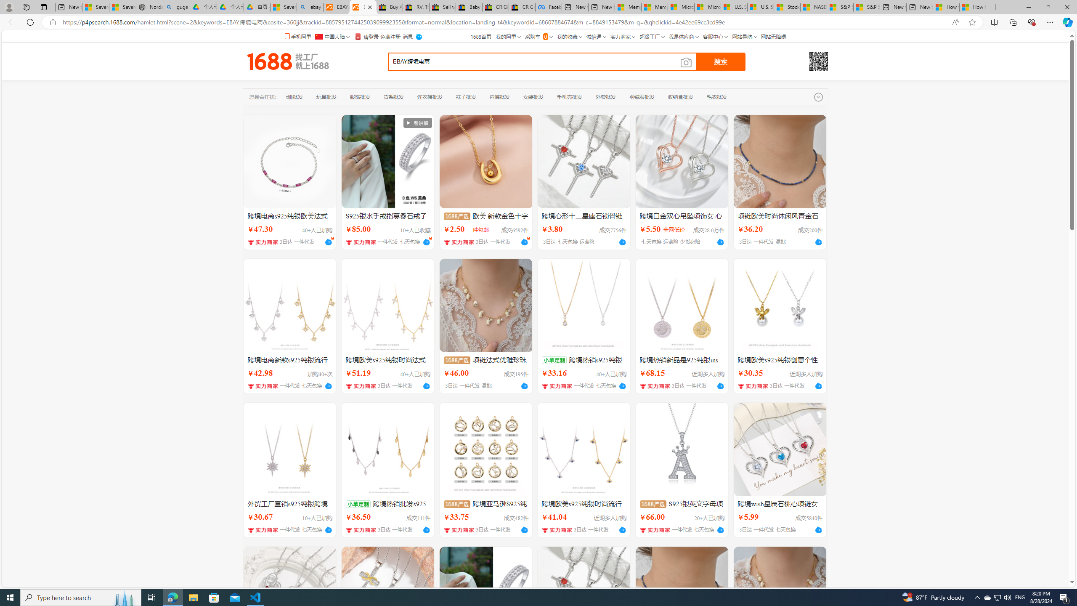  Describe the element at coordinates (389, 7) in the screenshot. I see `Buy Auto Parts & Accessories | eBay` at that location.